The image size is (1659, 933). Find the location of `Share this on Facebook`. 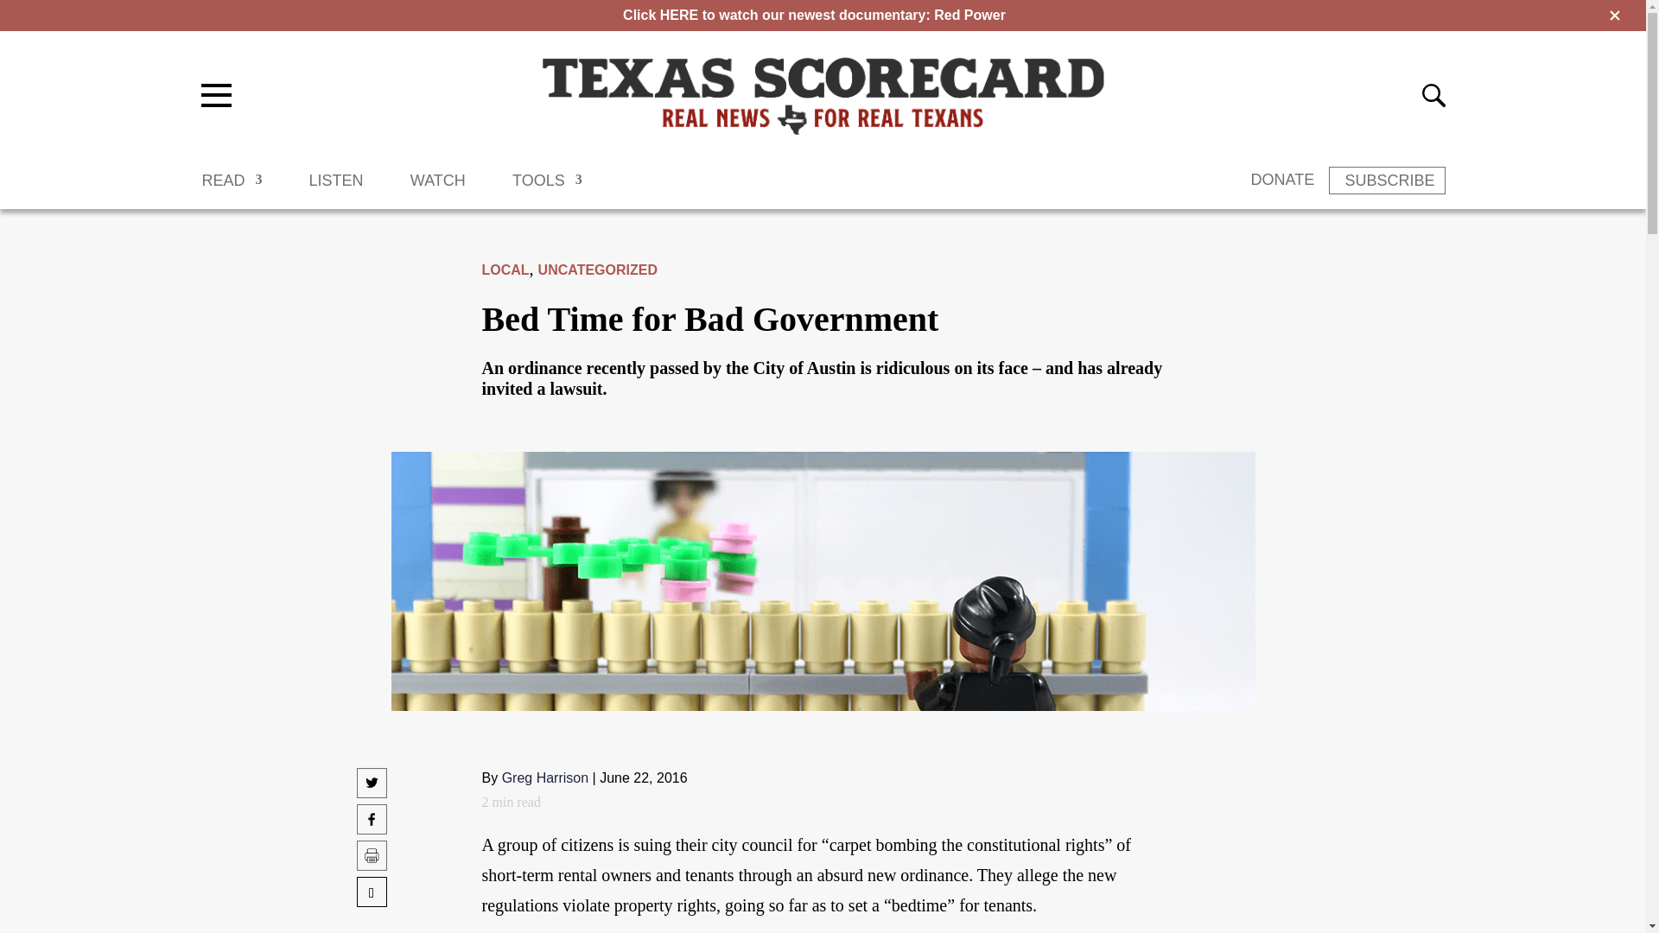

Share this on Facebook is located at coordinates (372, 828).